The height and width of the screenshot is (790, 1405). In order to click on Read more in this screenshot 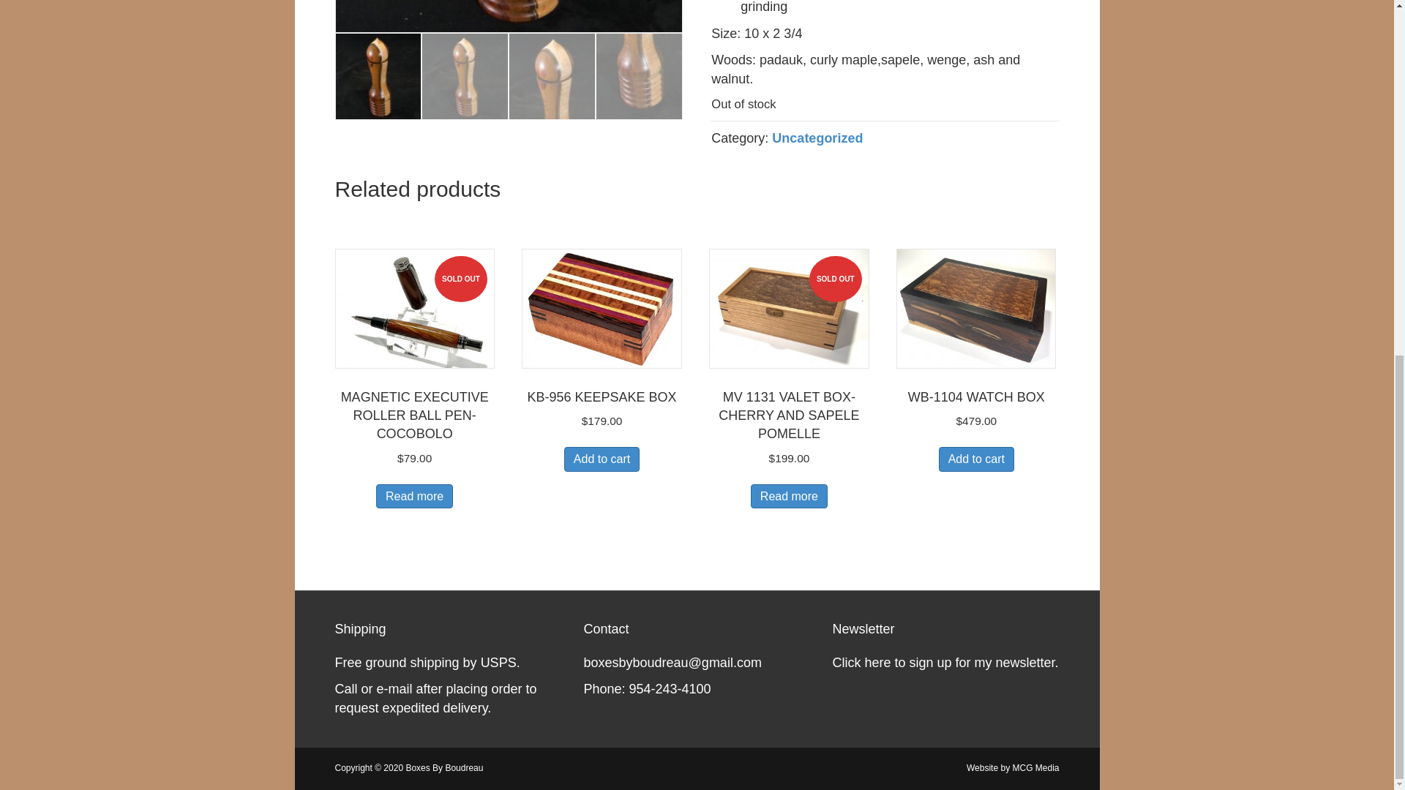, I will do `click(414, 496)`.